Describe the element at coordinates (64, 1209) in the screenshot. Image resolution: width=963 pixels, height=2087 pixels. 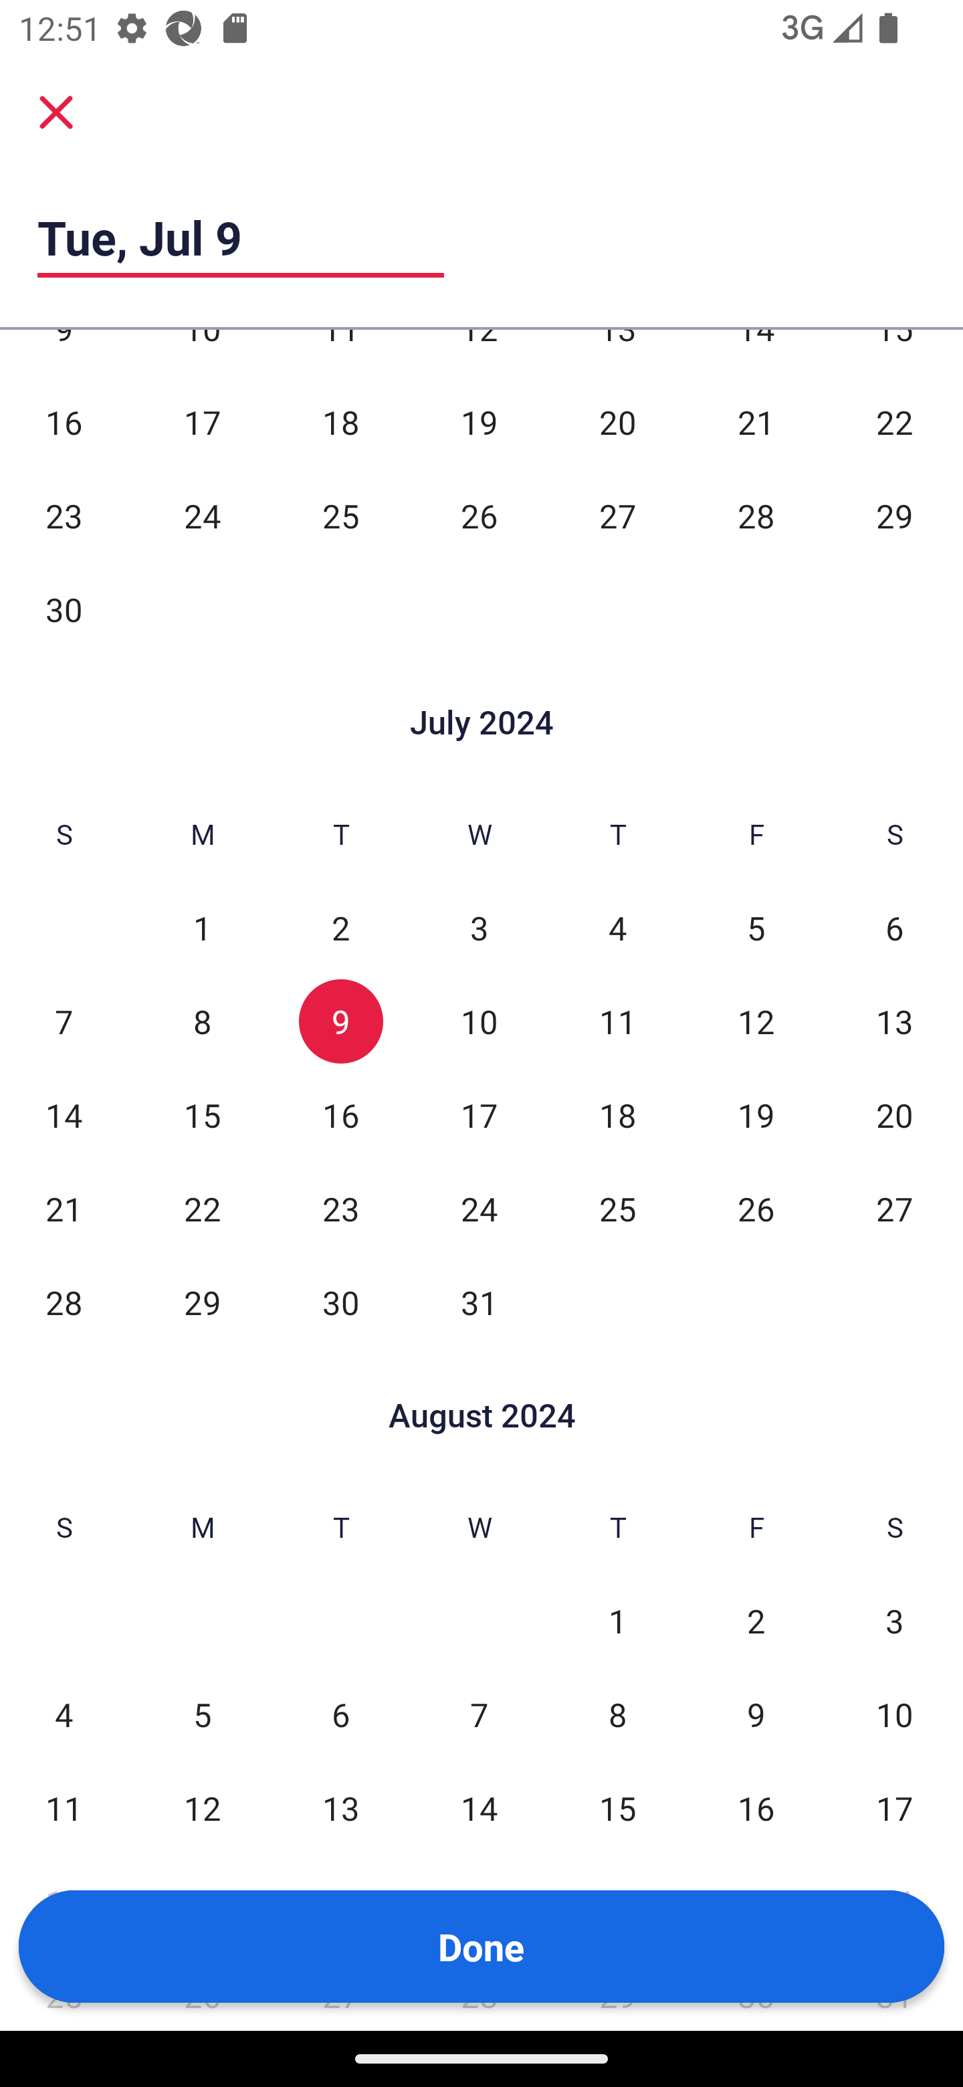
I see `21 Sun, Jul 21, Not Selected` at that location.